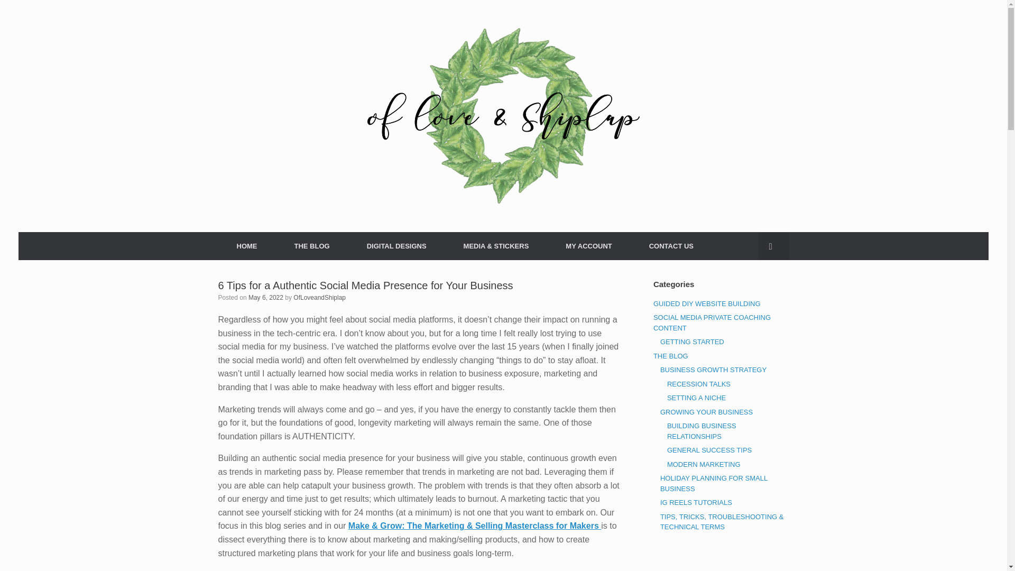 The image size is (1015, 571). What do you see at coordinates (671, 246) in the screenshot?
I see `CONTACT US` at bounding box center [671, 246].